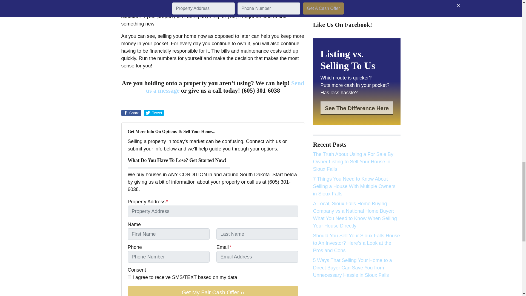  I want to click on Share on Facebook, so click(131, 113).